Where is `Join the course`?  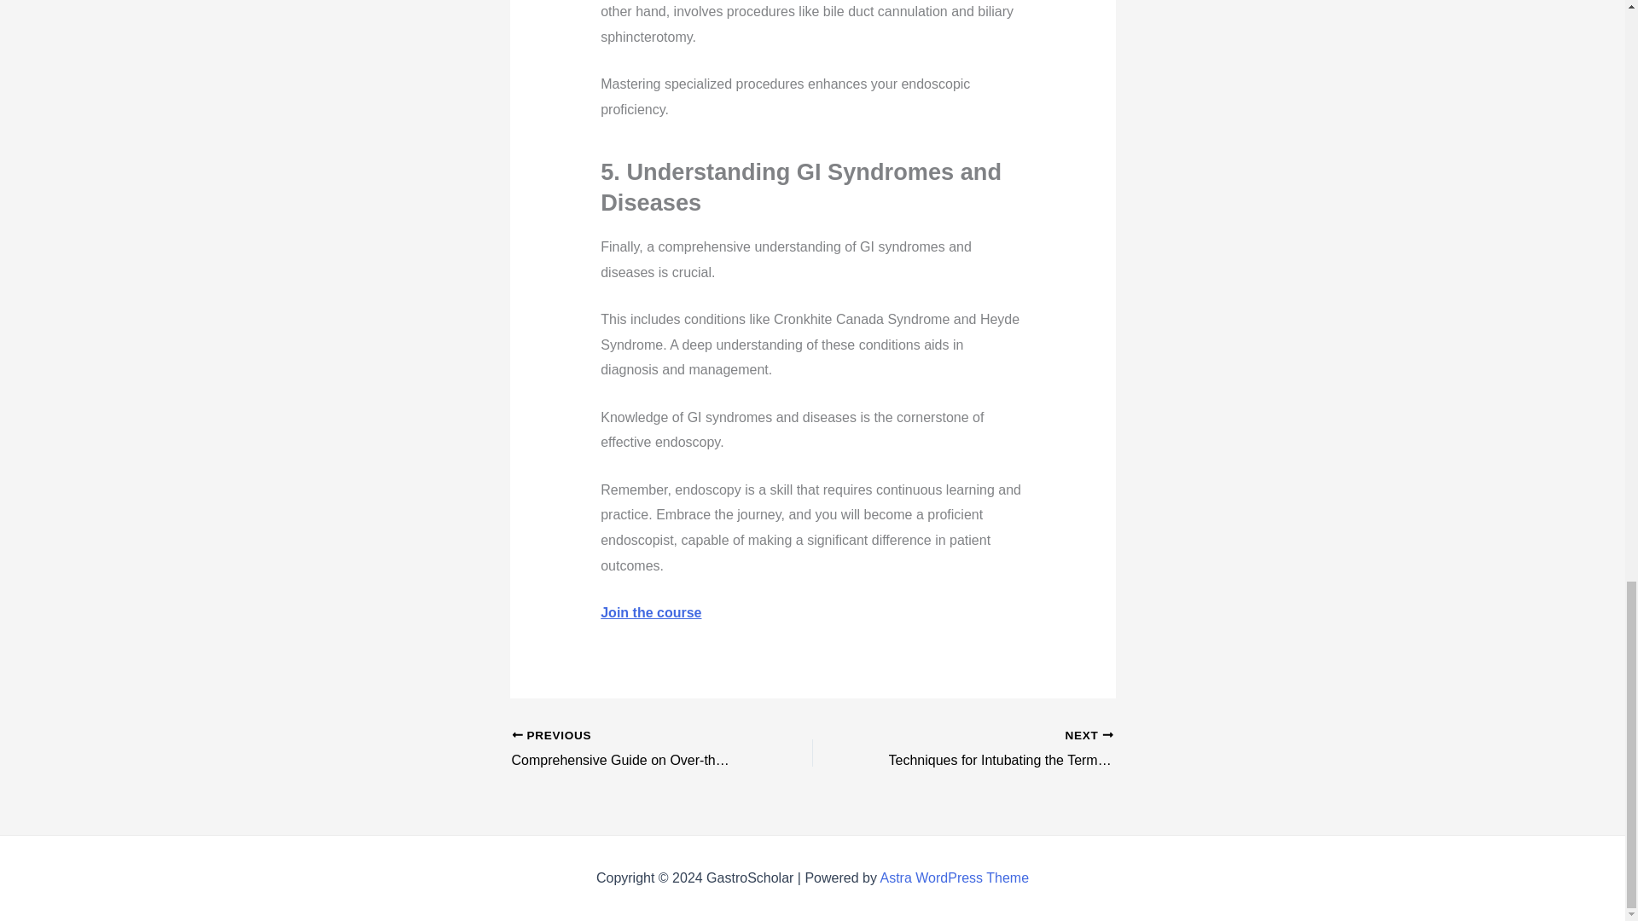 Join the course is located at coordinates (650, 612).